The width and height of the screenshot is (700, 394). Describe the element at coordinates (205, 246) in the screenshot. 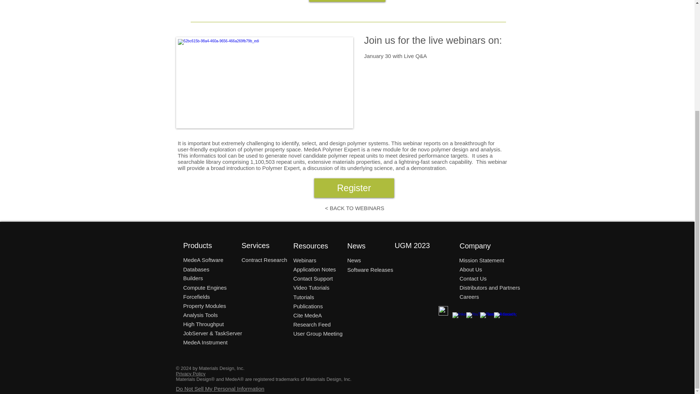

I see `Products` at that location.